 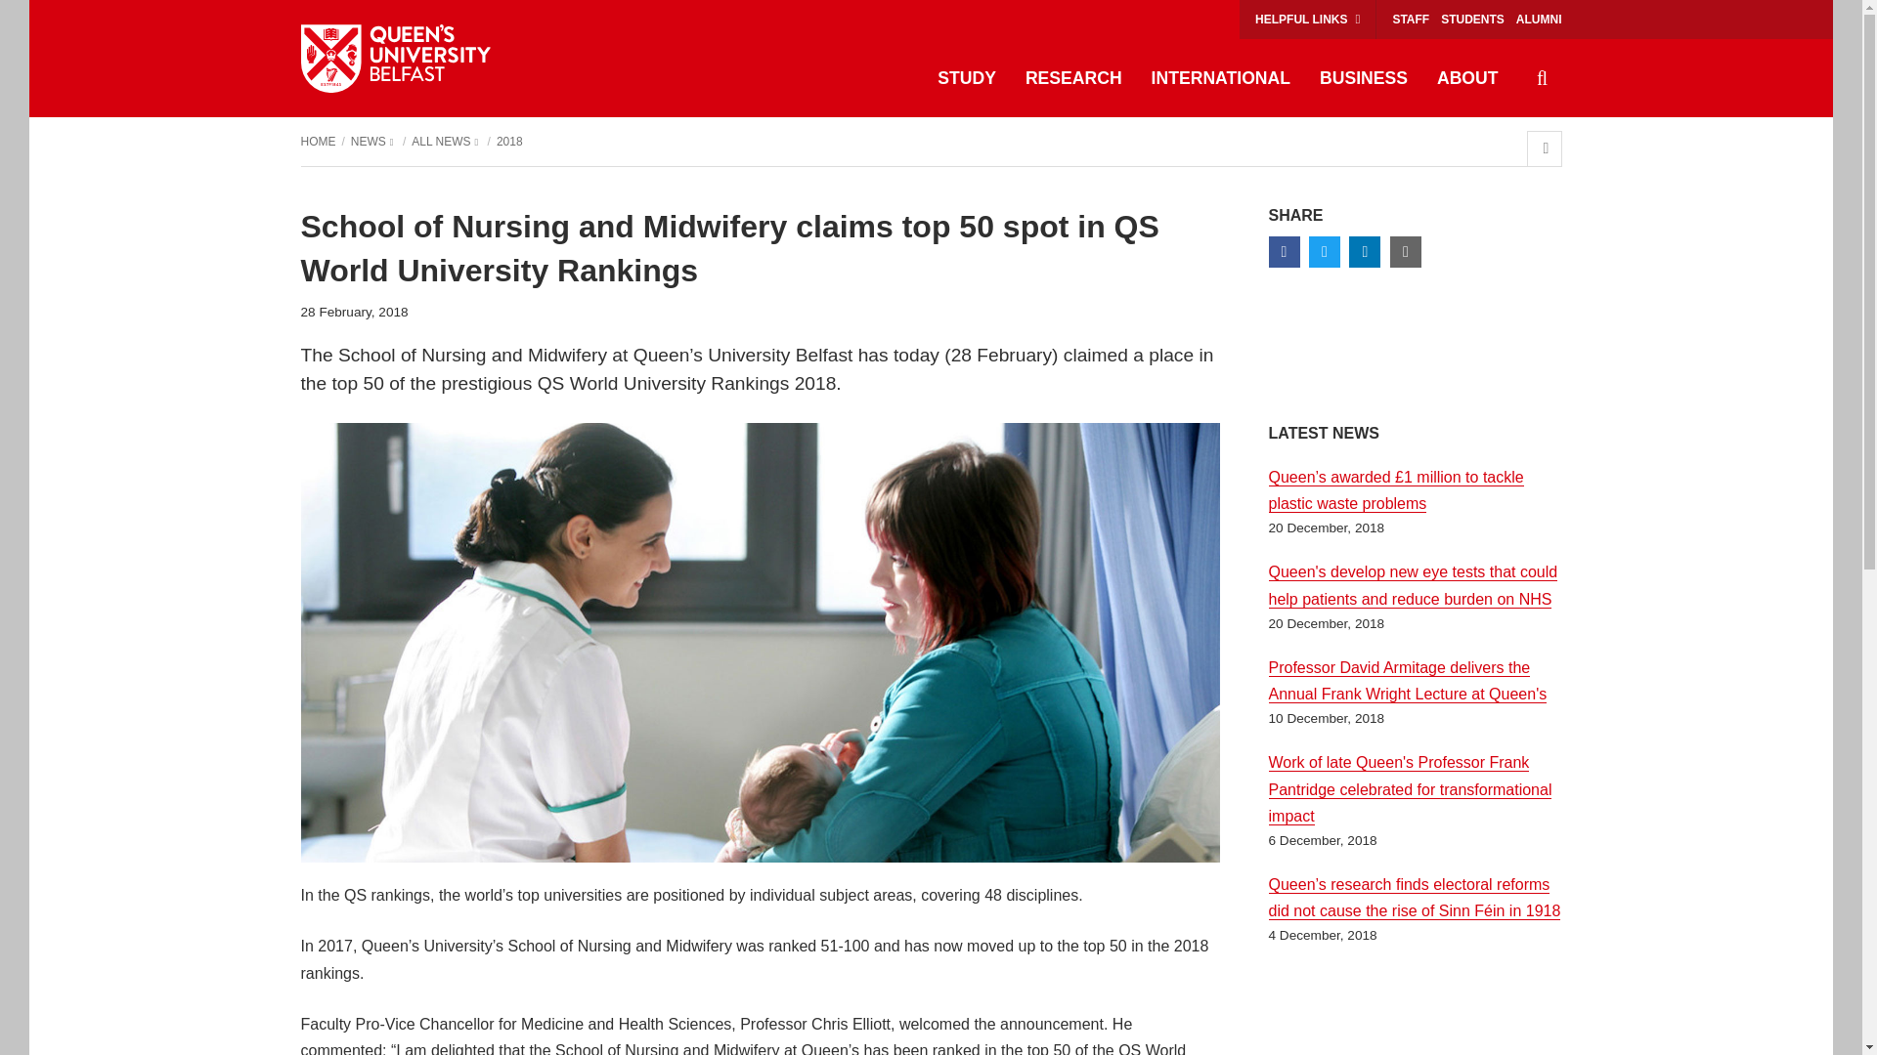 What do you see at coordinates (1073, 78) in the screenshot?
I see `RESEARCH` at bounding box center [1073, 78].